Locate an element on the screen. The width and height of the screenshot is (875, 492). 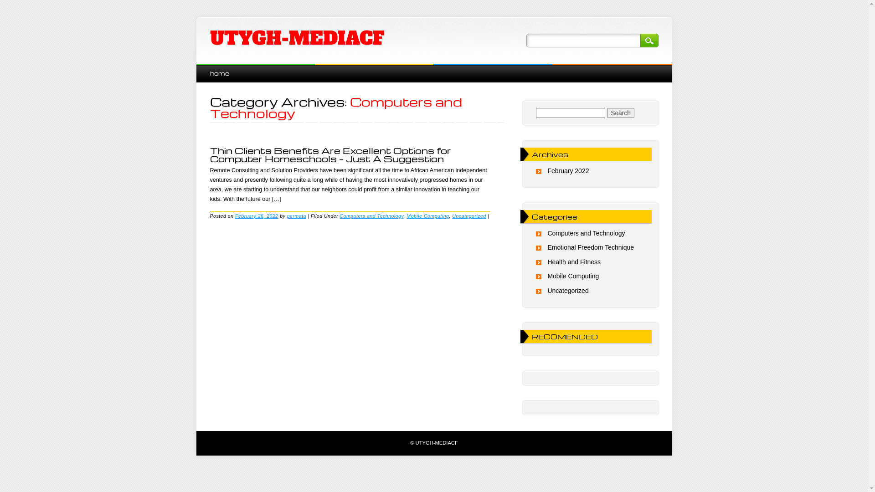
Uncategorized is located at coordinates (568, 291).